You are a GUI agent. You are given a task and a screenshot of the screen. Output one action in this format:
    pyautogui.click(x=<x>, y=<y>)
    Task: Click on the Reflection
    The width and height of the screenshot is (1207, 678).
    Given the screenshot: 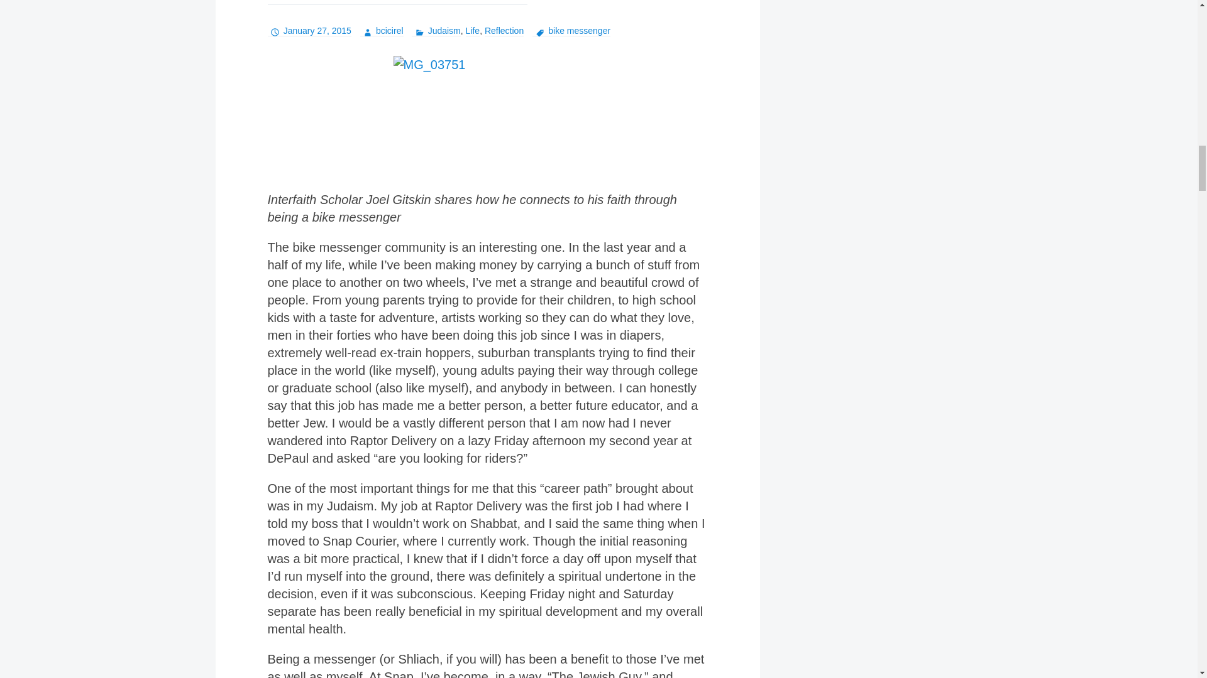 What is the action you would take?
    pyautogui.click(x=504, y=31)
    